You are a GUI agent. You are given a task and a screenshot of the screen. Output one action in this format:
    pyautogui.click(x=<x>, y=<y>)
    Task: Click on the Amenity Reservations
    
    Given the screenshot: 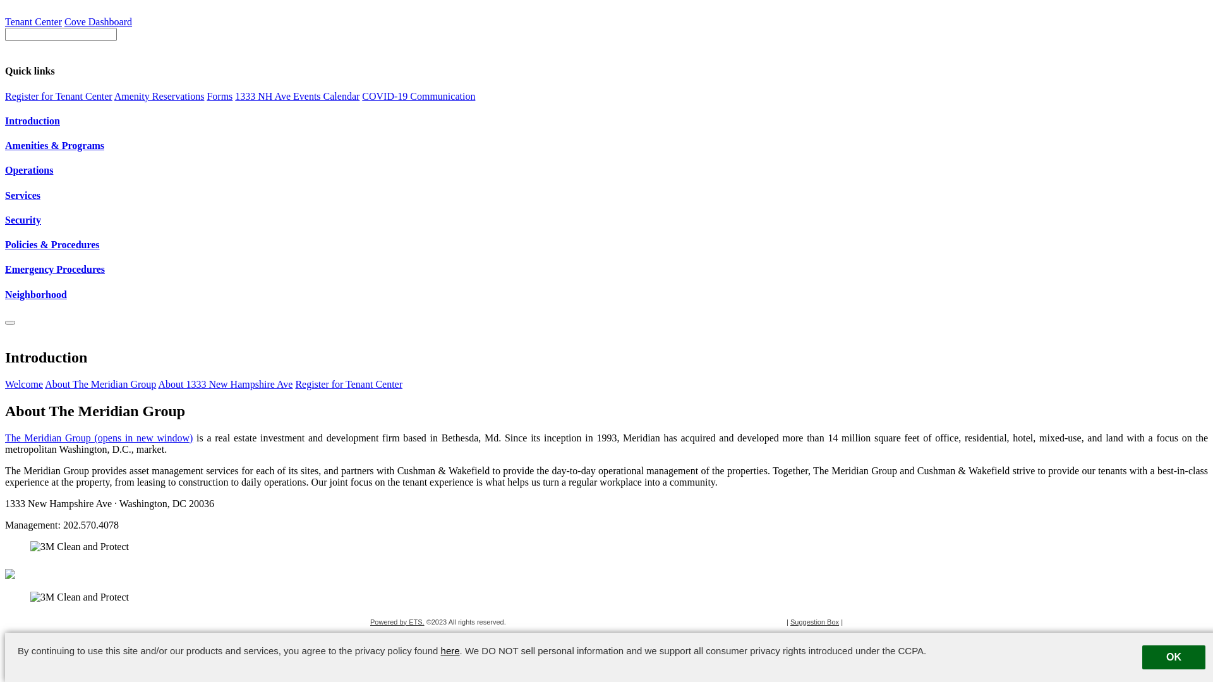 What is the action you would take?
    pyautogui.click(x=159, y=96)
    